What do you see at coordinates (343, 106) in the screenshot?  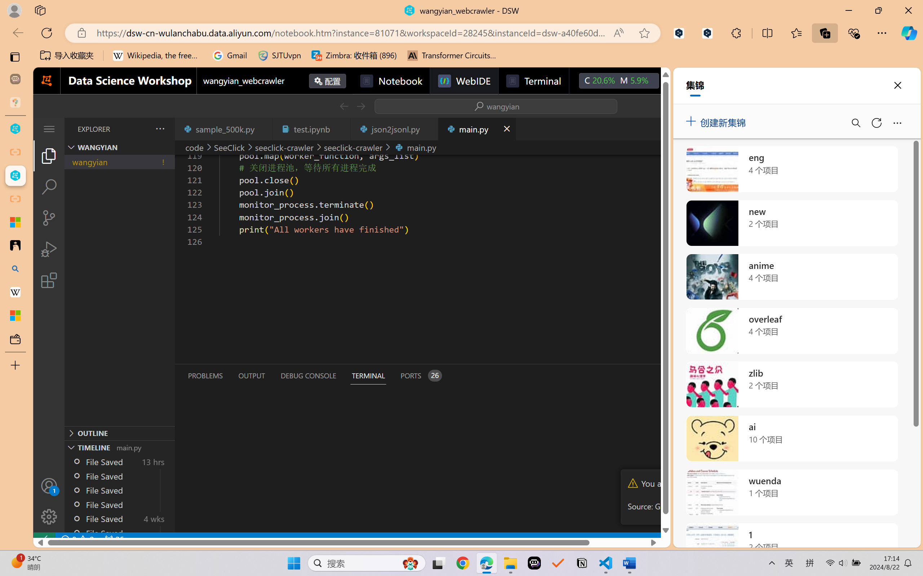 I see `Go Back (Alt+LeftArrow)` at bounding box center [343, 106].